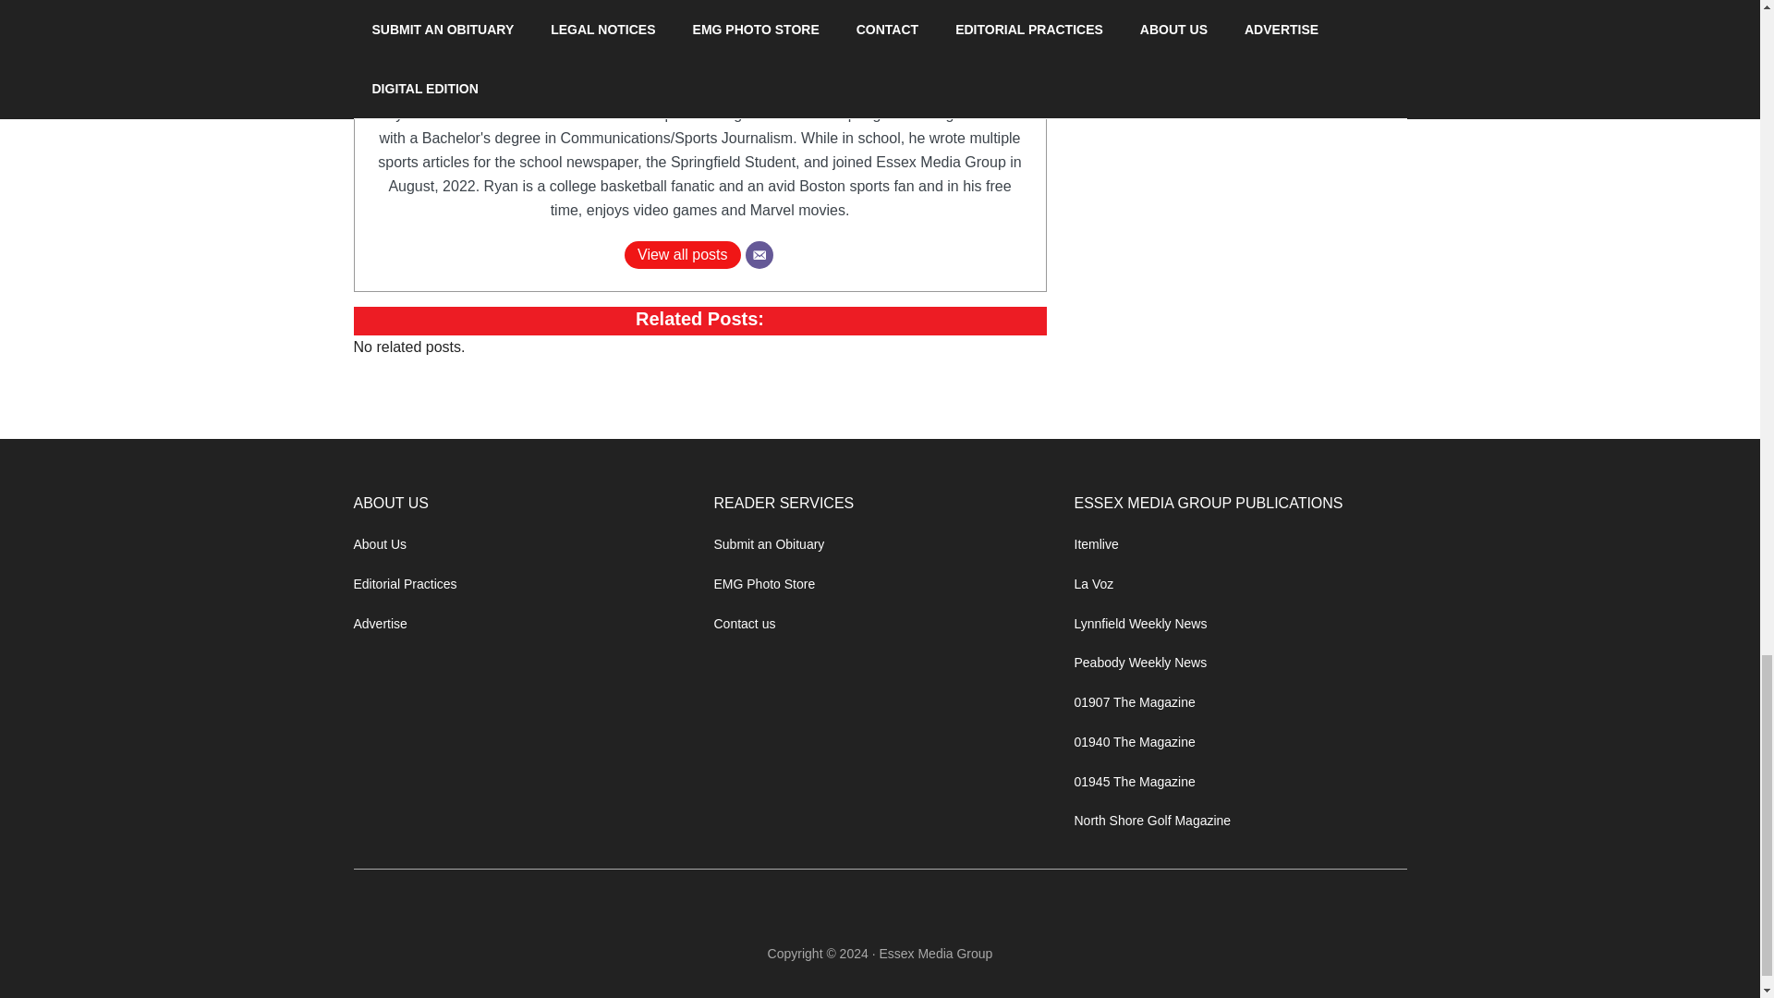 Image resolution: width=1774 pixels, height=998 pixels. Describe the element at coordinates (682, 255) in the screenshot. I see `View all posts` at that location.